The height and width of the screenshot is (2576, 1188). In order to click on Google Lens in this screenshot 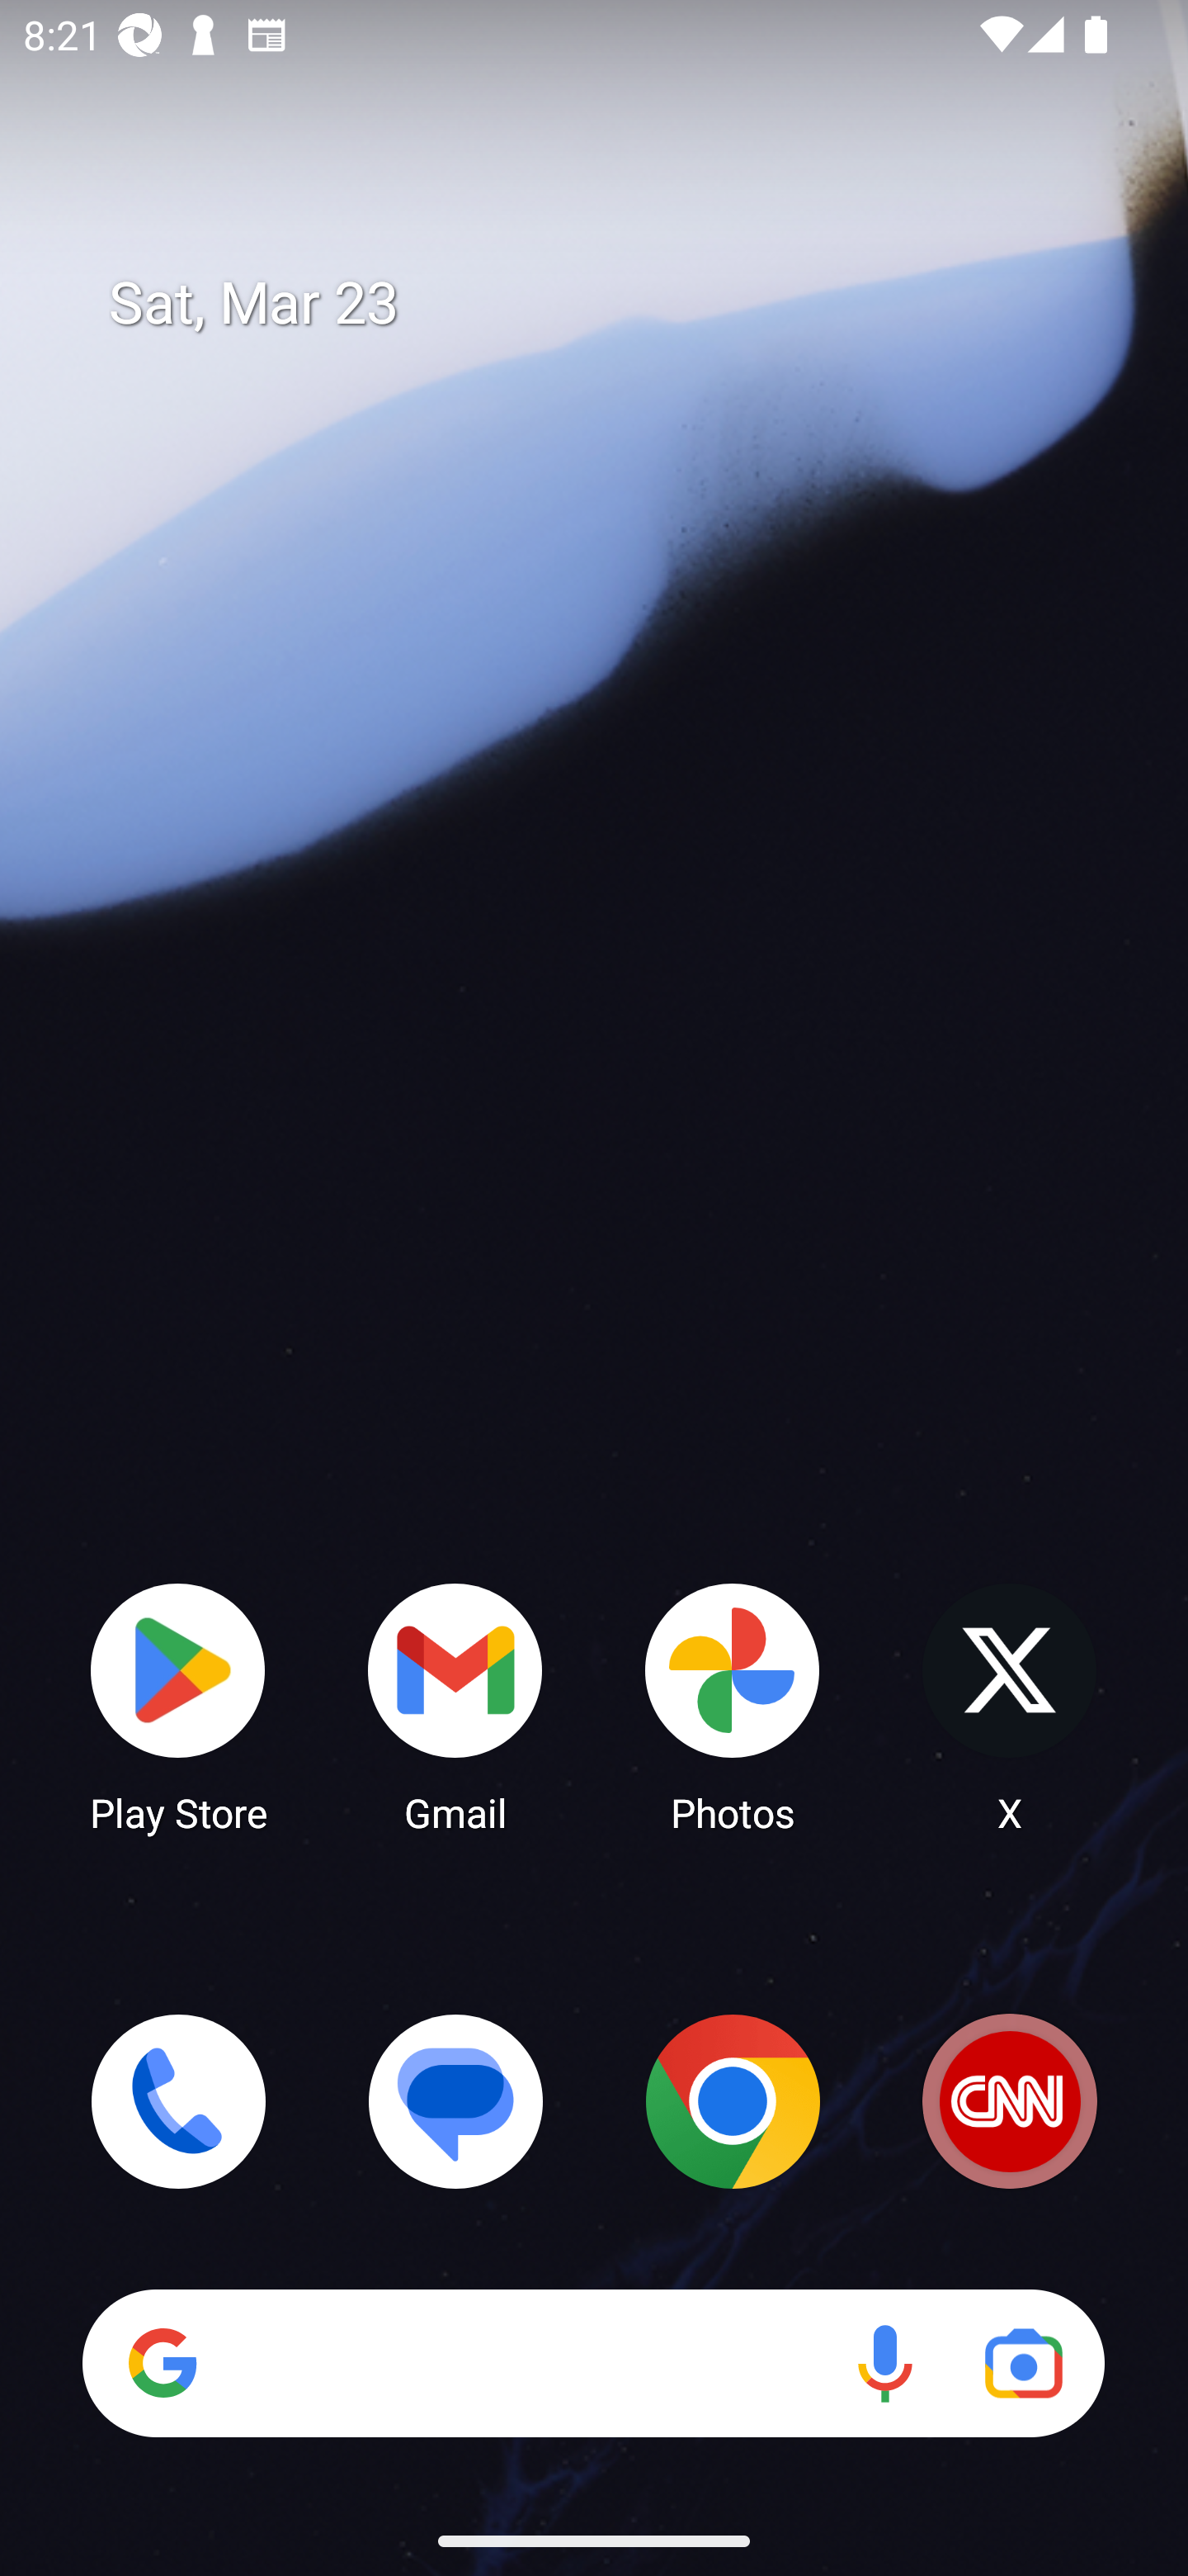, I will do `click(1023, 2363)`.